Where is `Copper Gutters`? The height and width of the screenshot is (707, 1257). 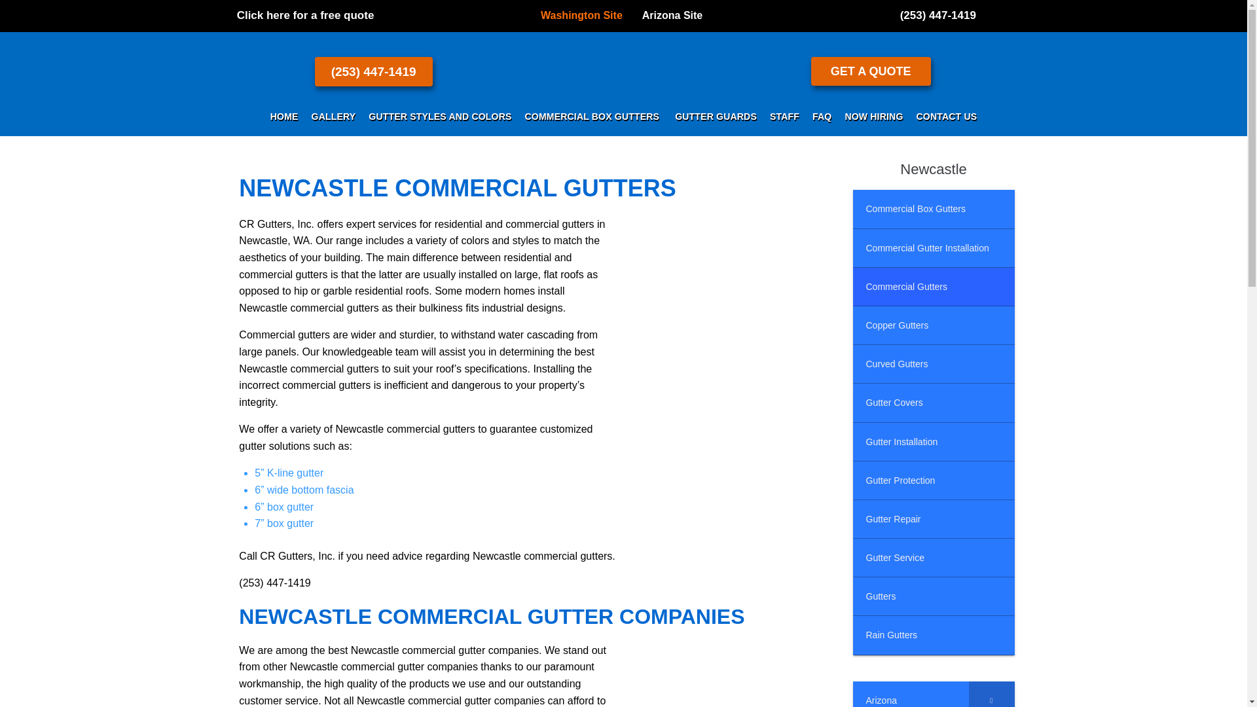
Copper Gutters is located at coordinates (933, 325).